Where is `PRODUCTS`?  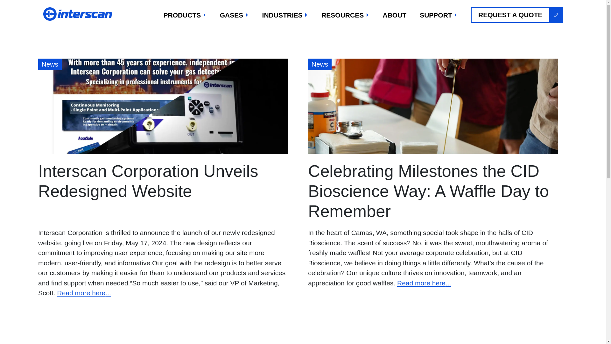
PRODUCTS is located at coordinates (185, 15).